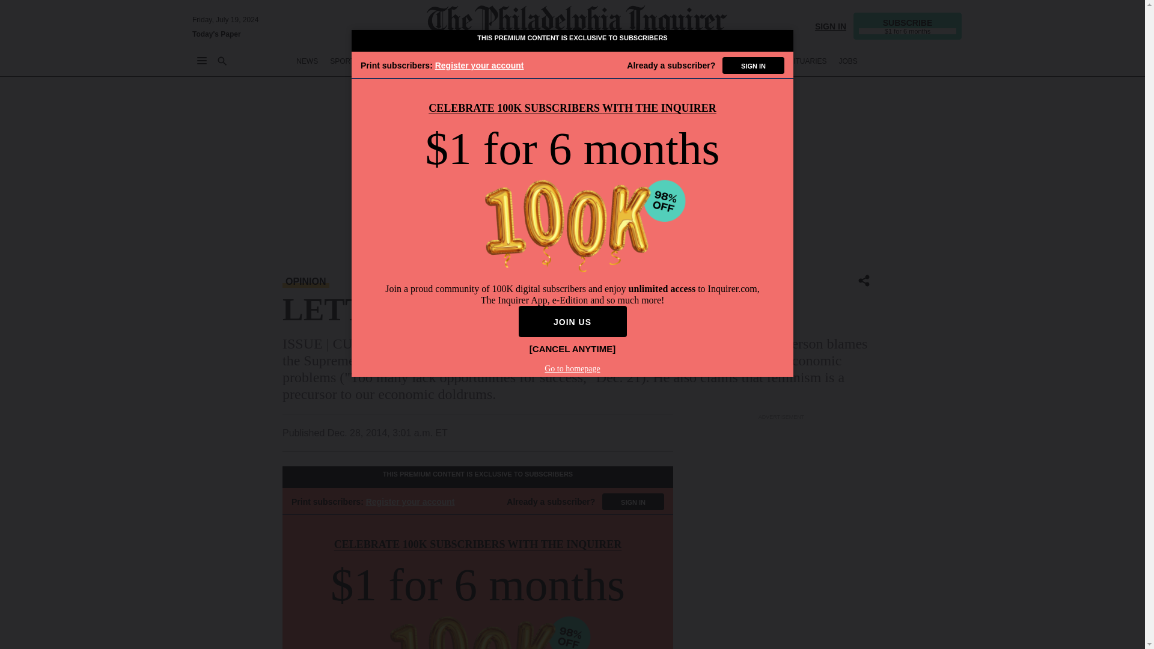 This screenshot has width=1154, height=649. Describe the element at coordinates (864, 280) in the screenshot. I see `Share Icon` at that location.